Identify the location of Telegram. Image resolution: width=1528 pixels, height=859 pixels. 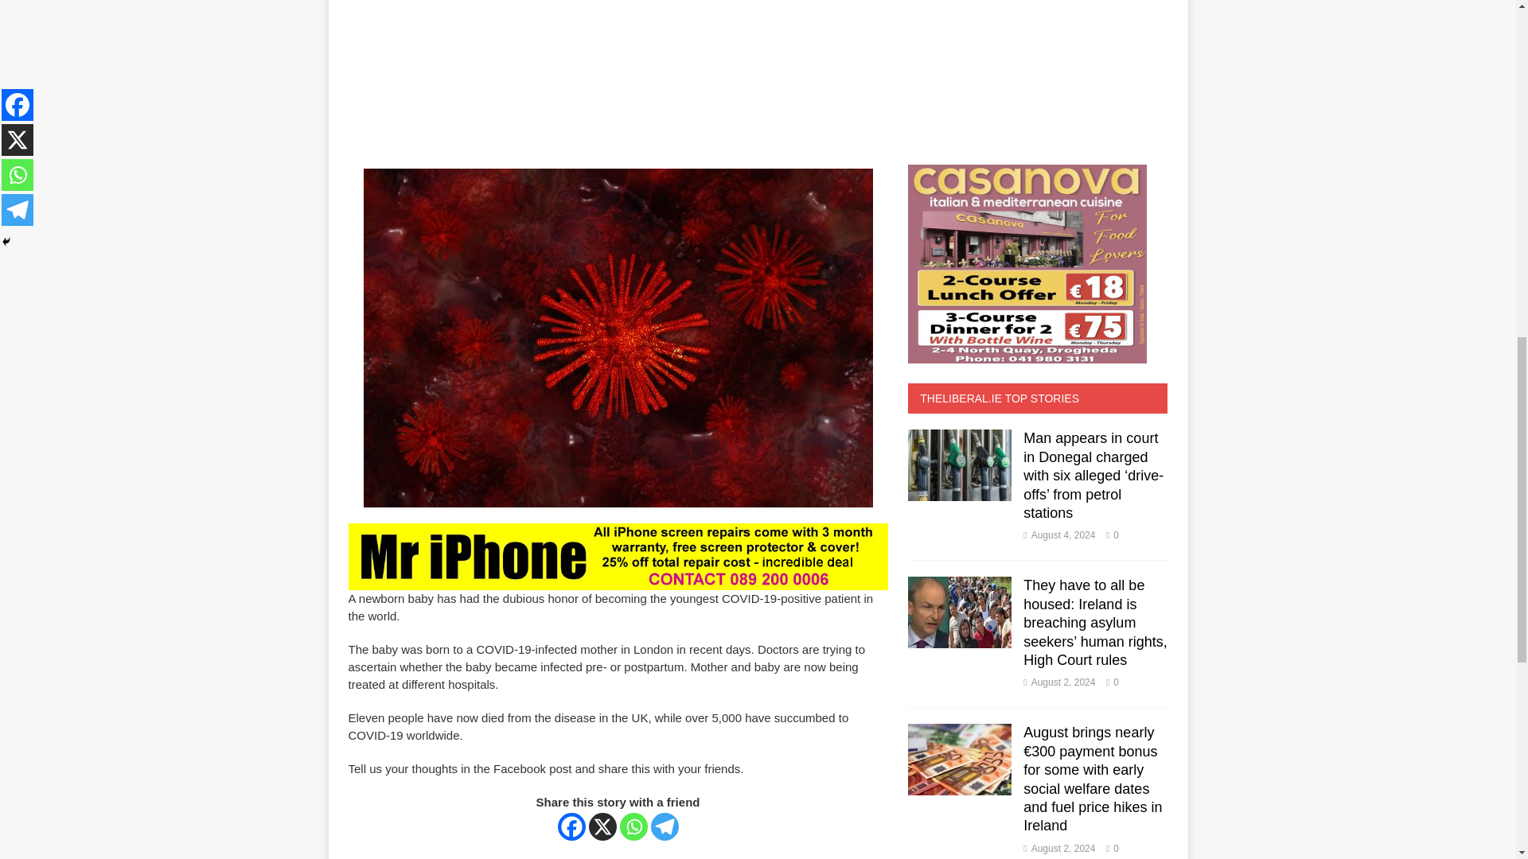
(664, 826).